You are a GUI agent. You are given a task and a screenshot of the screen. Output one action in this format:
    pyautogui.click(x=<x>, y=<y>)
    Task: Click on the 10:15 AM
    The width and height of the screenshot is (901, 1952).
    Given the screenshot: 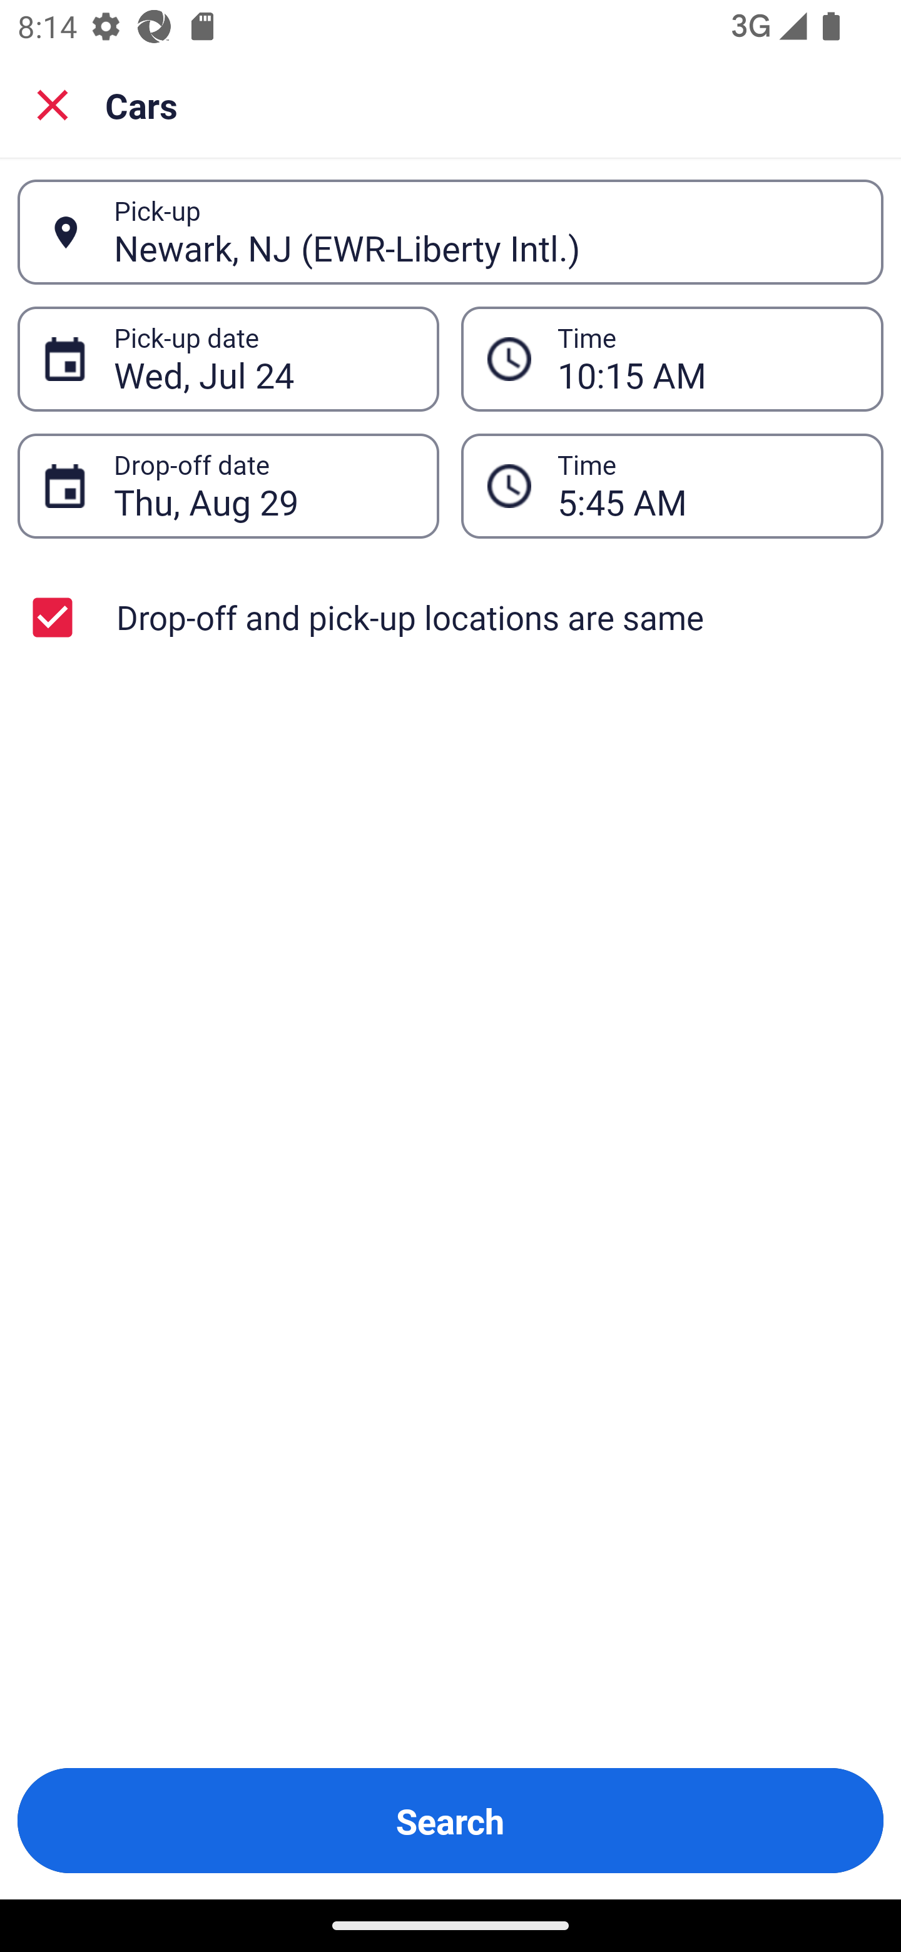 What is the action you would take?
    pyautogui.click(x=707, y=359)
    